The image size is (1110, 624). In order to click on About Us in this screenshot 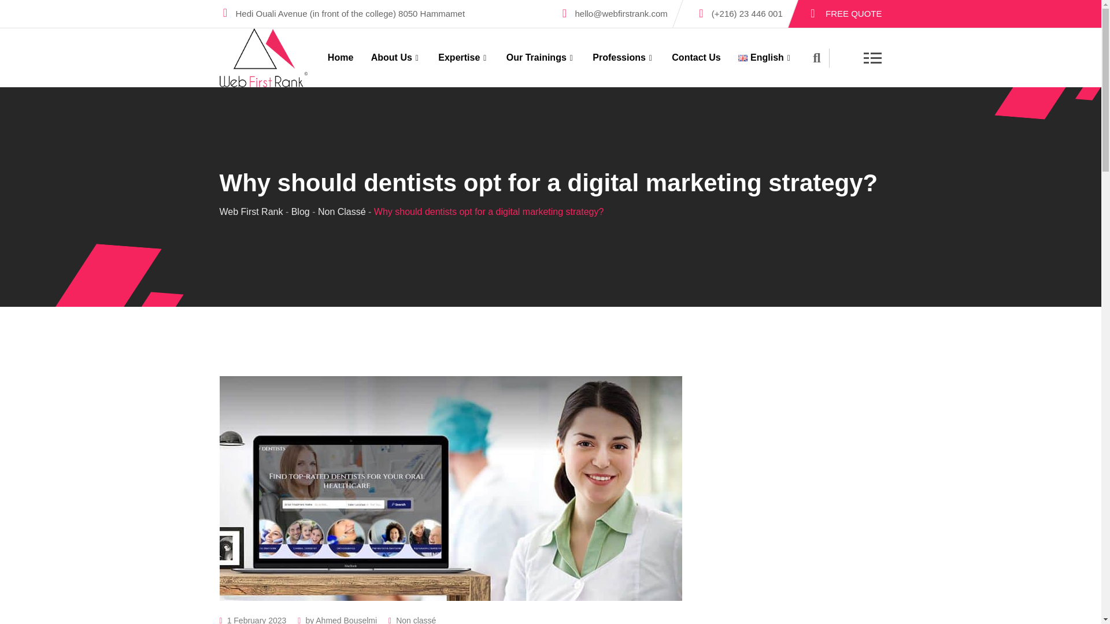, I will do `click(396, 58)`.